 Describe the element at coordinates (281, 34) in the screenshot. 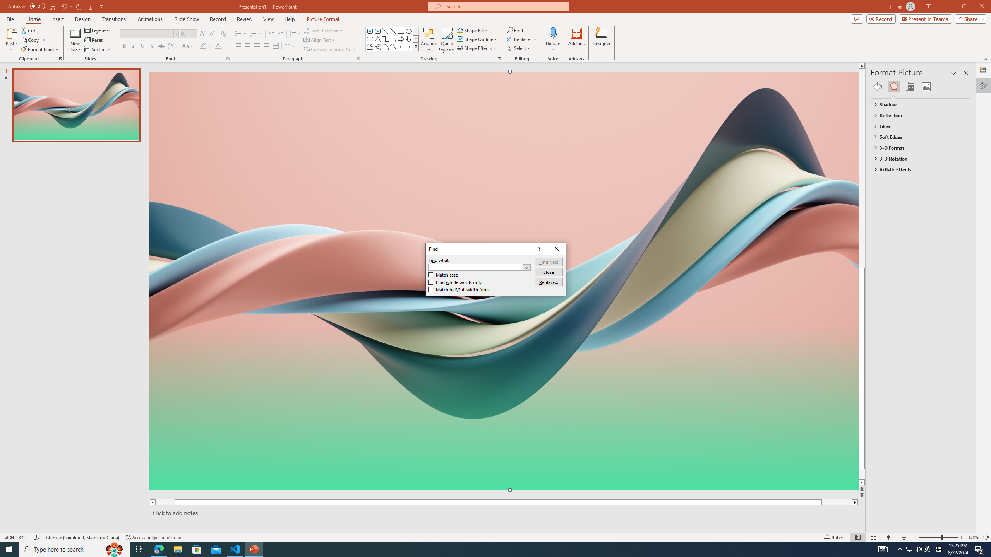

I see `Increase Indent` at that location.